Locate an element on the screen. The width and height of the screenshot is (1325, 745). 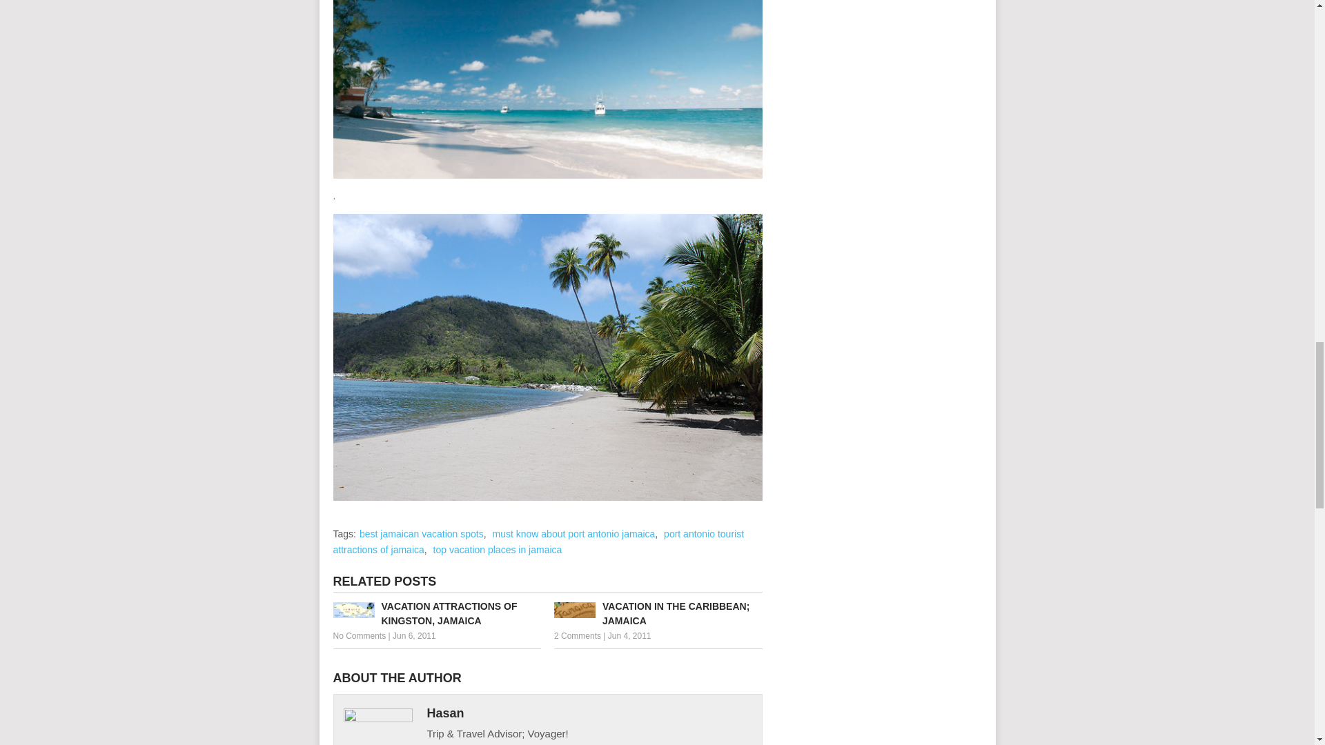
top vacation places in jamaica is located at coordinates (497, 549).